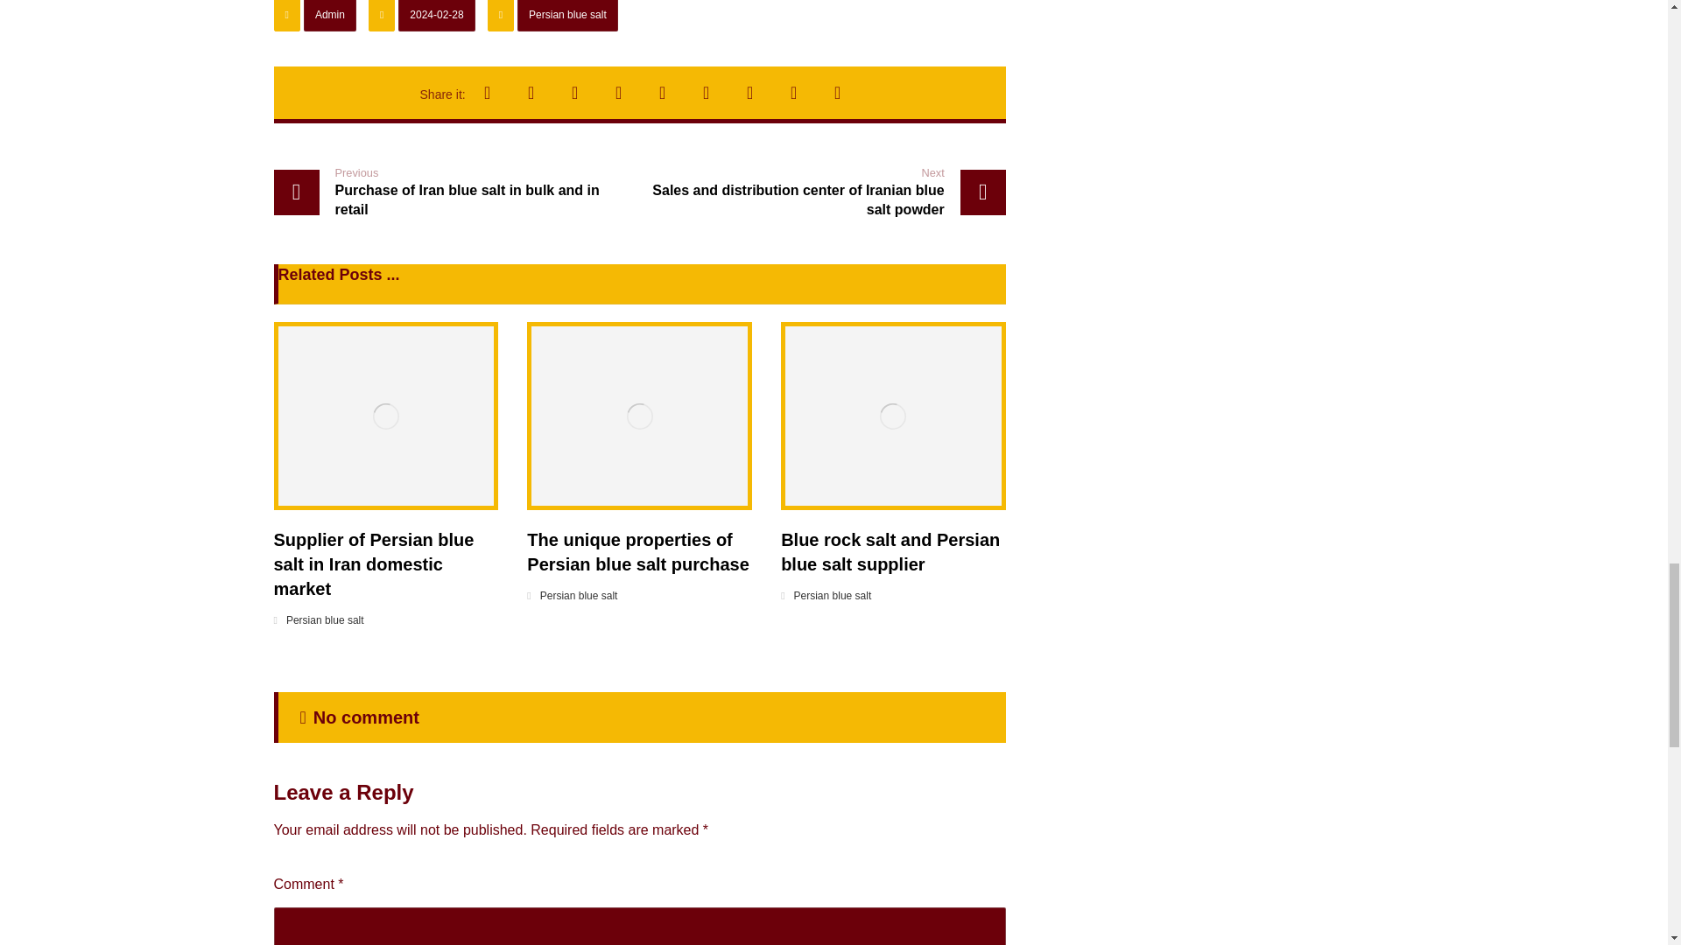  I want to click on Admin, so click(330, 16).